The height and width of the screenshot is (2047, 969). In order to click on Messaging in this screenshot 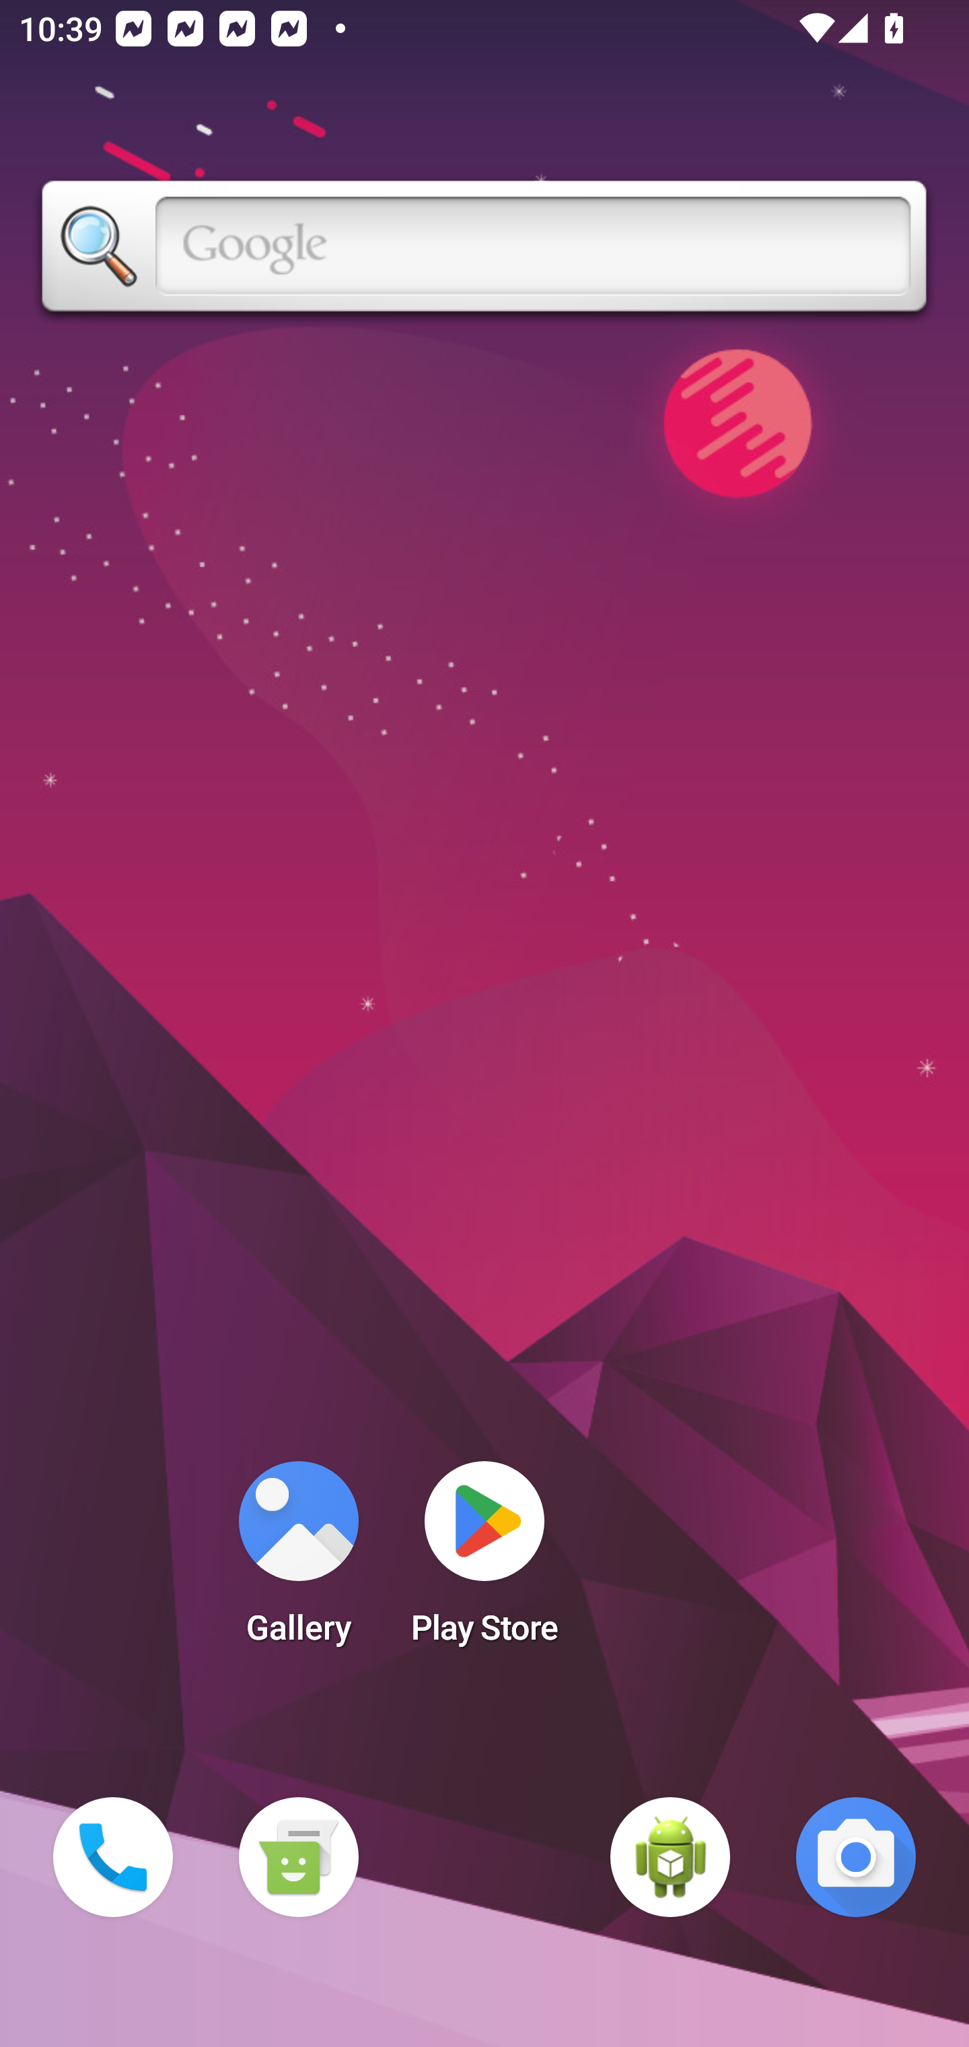, I will do `click(298, 1857)`.